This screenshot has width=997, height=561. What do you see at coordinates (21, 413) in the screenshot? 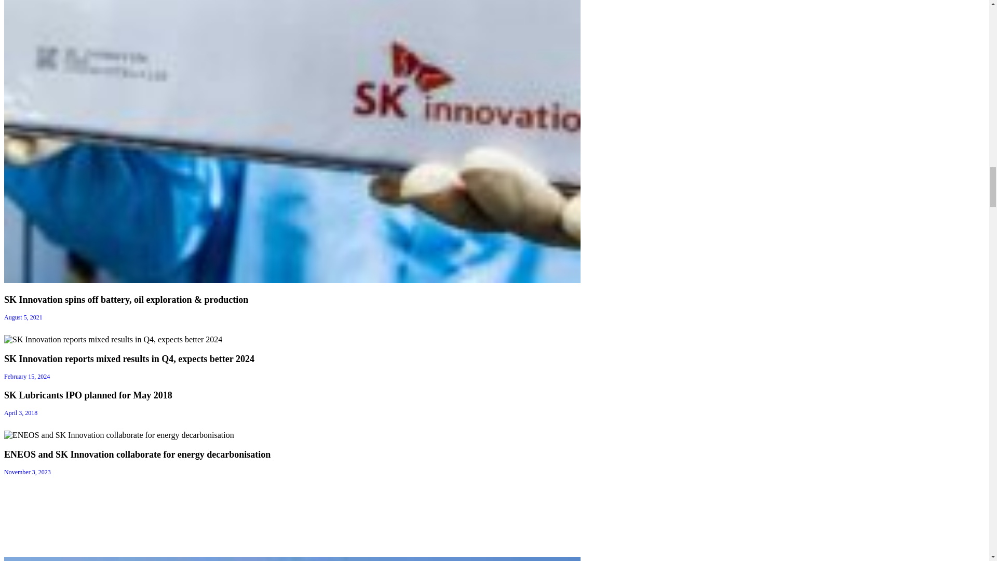
I see `April 3, 2018` at bounding box center [21, 413].